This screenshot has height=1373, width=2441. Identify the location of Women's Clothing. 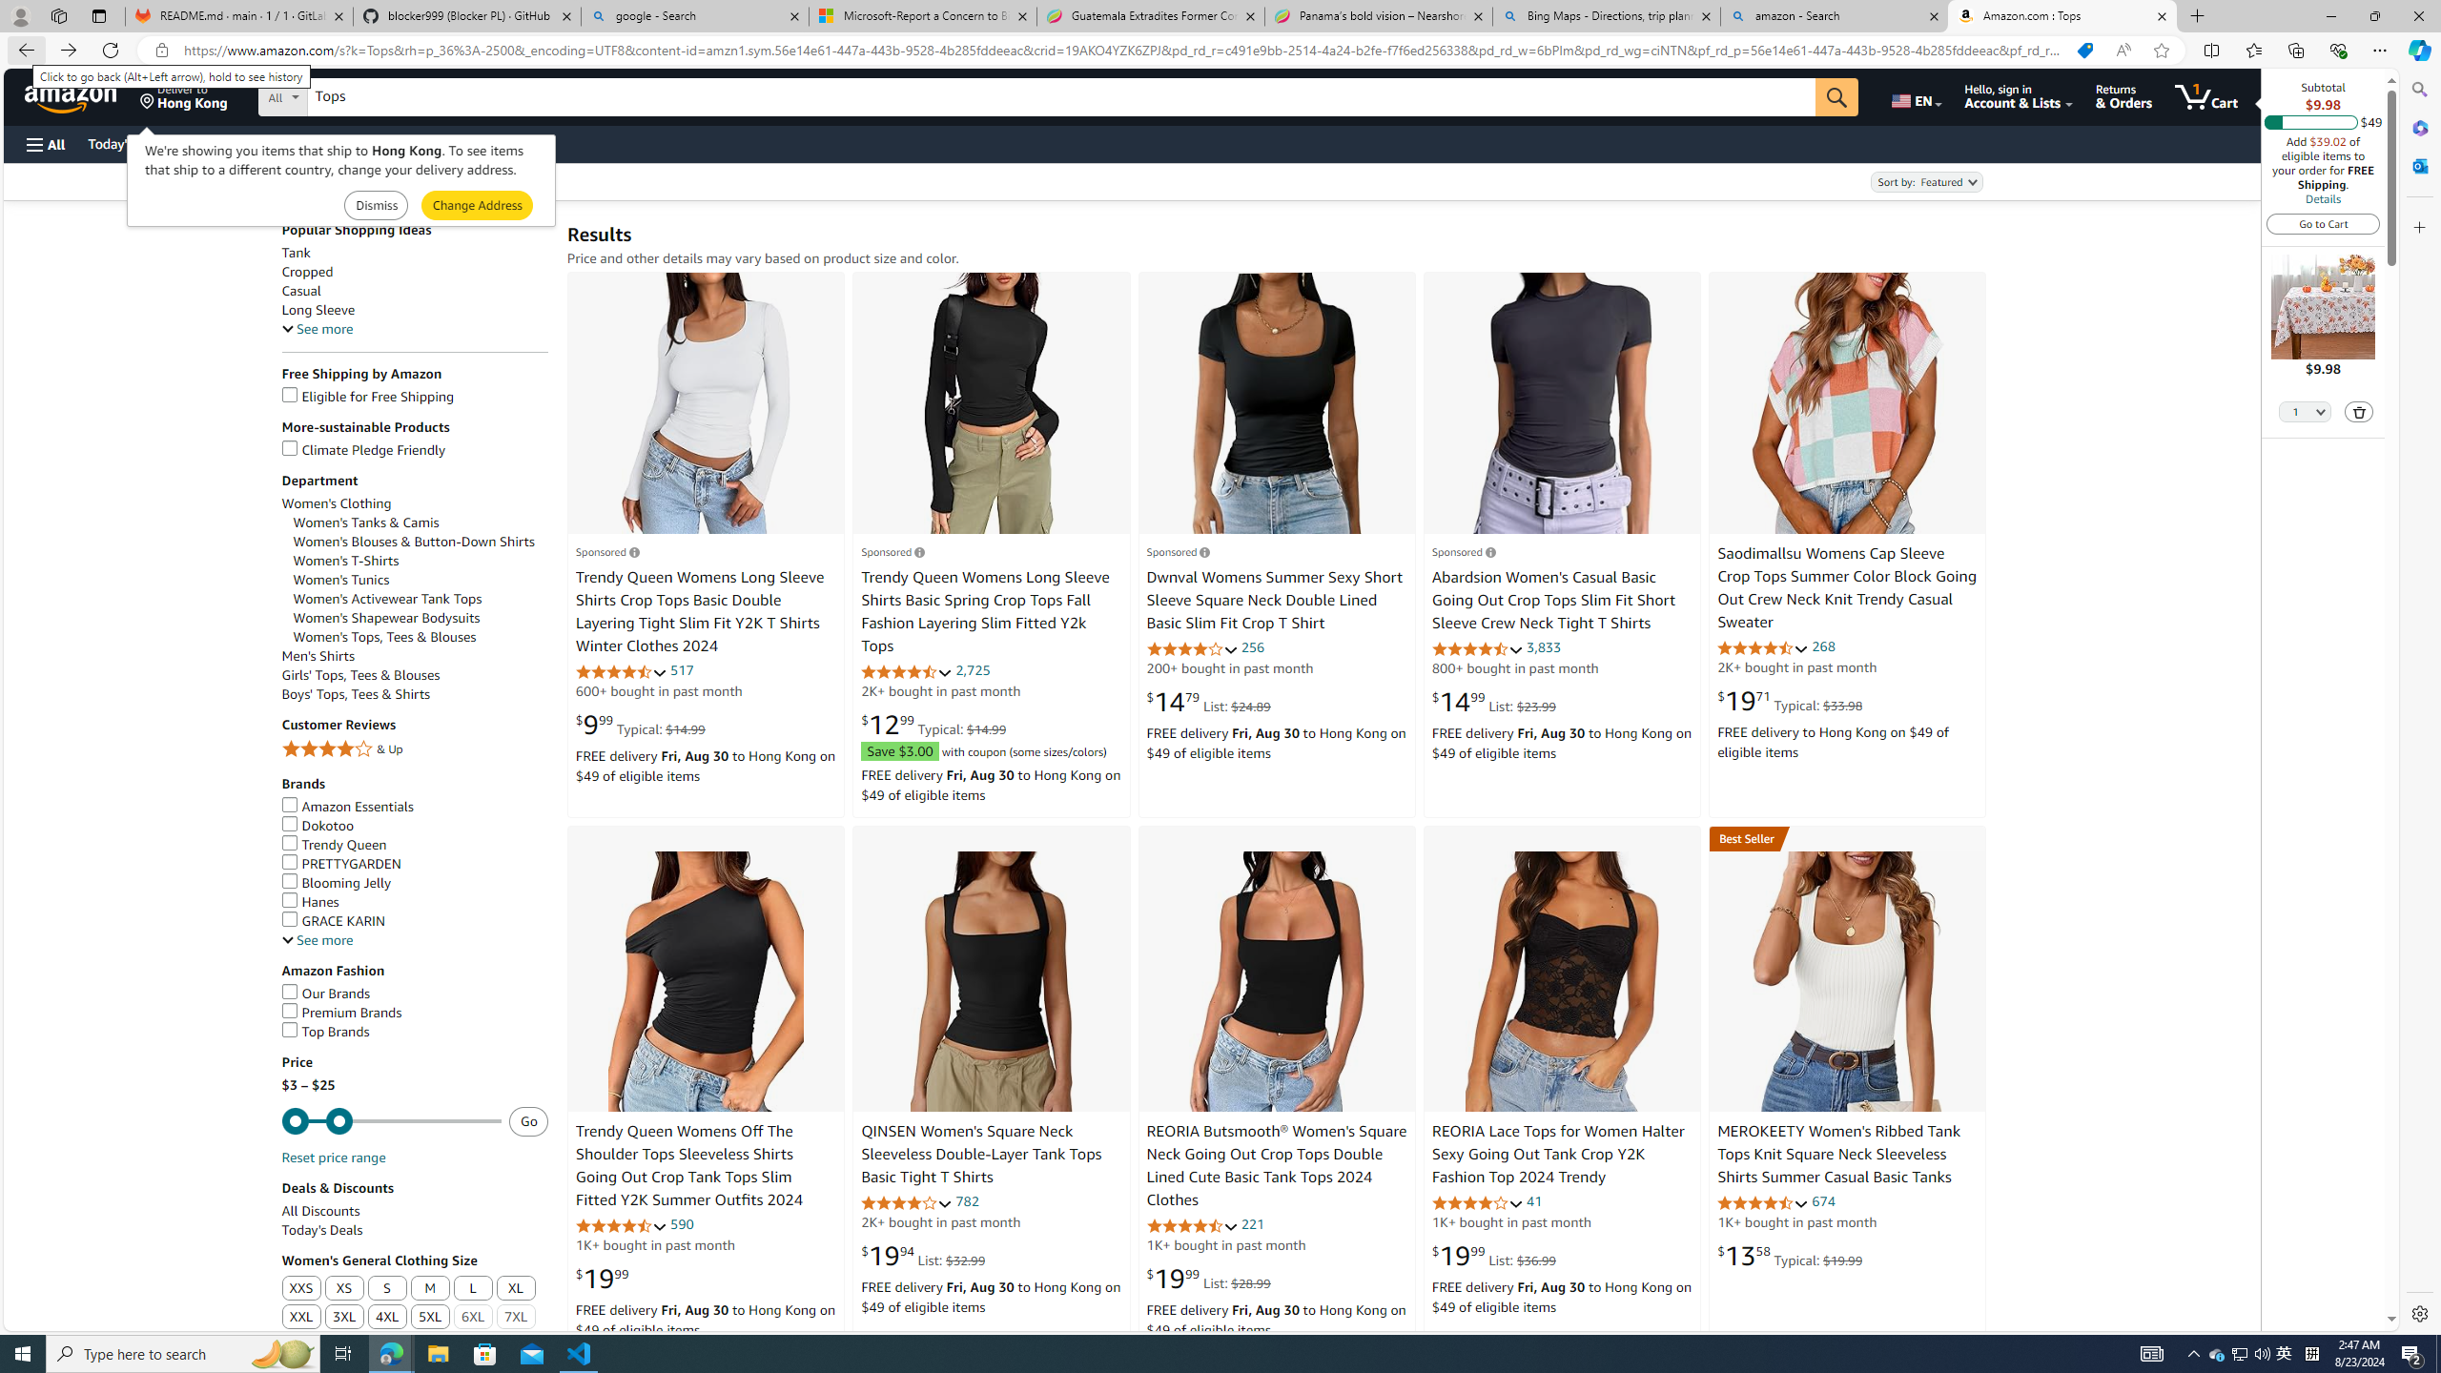
(337, 503).